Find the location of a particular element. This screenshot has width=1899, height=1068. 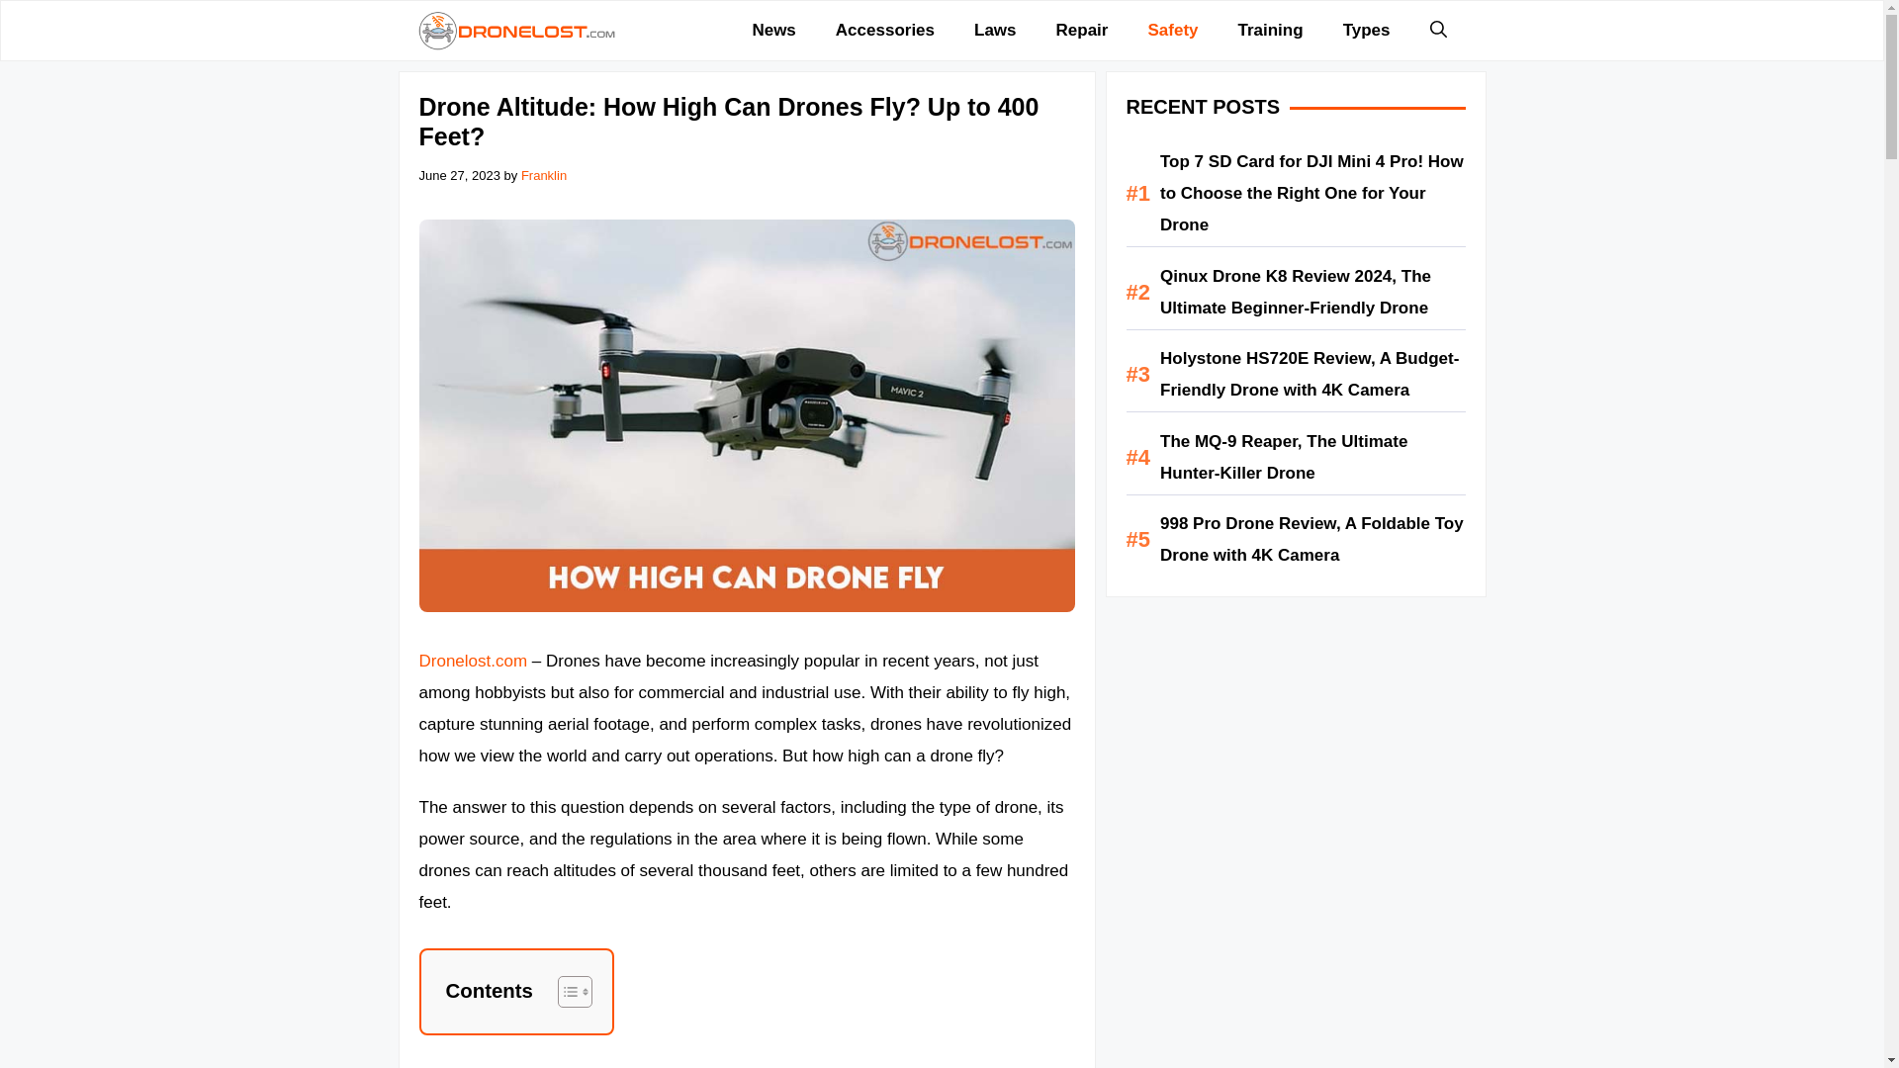

Safety is located at coordinates (1172, 30).